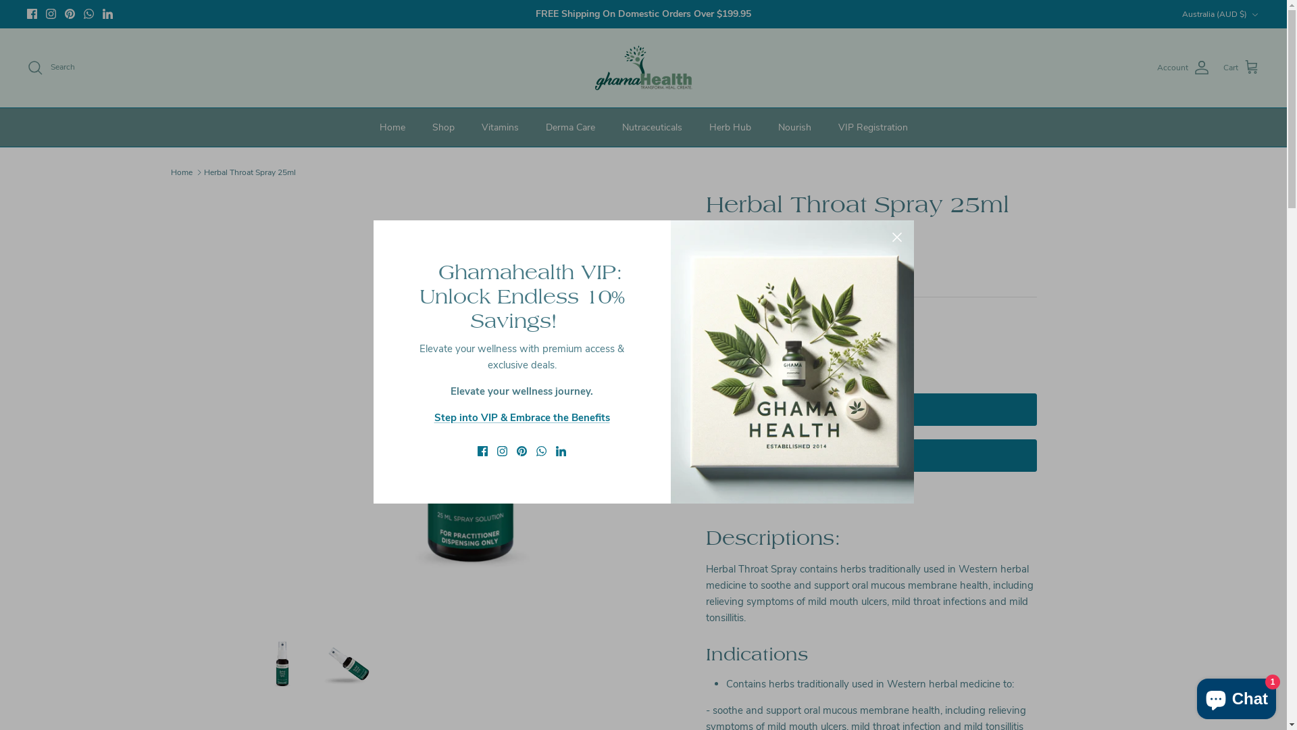 This screenshot has height=730, width=1297. What do you see at coordinates (730, 127) in the screenshot?
I see `Herb Hub` at bounding box center [730, 127].